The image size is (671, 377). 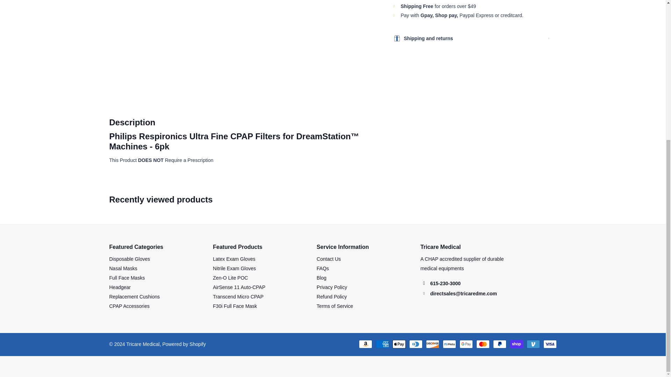 What do you see at coordinates (415, 344) in the screenshot?
I see `Diners Club` at bounding box center [415, 344].